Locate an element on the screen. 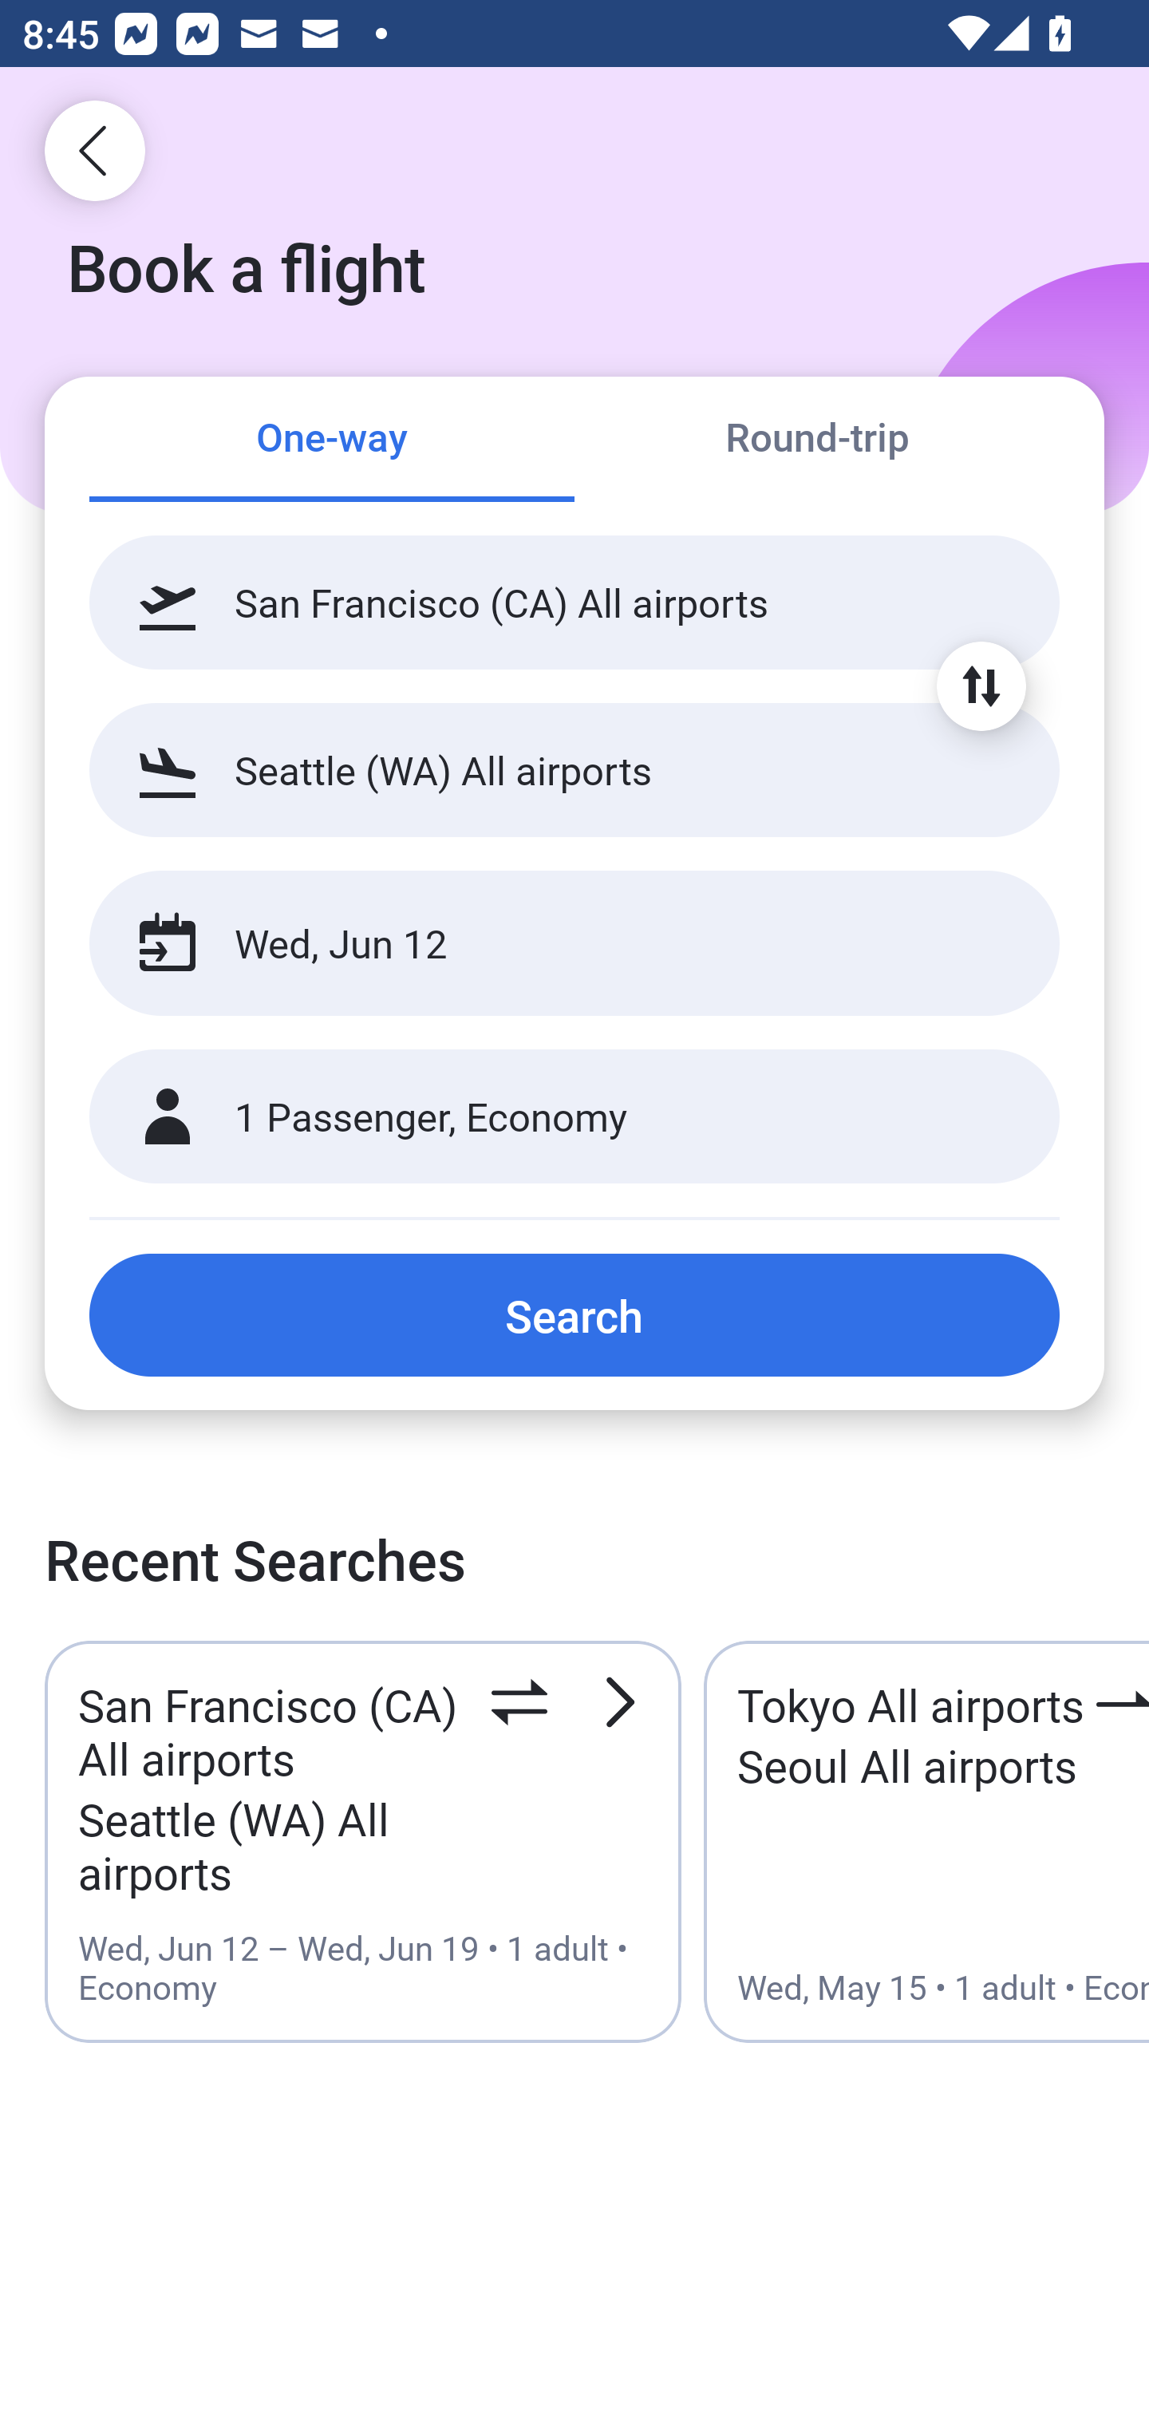 This screenshot has width=1149, height=2426. San Francisco (CA) All airports is located at coordinates (574, 603).